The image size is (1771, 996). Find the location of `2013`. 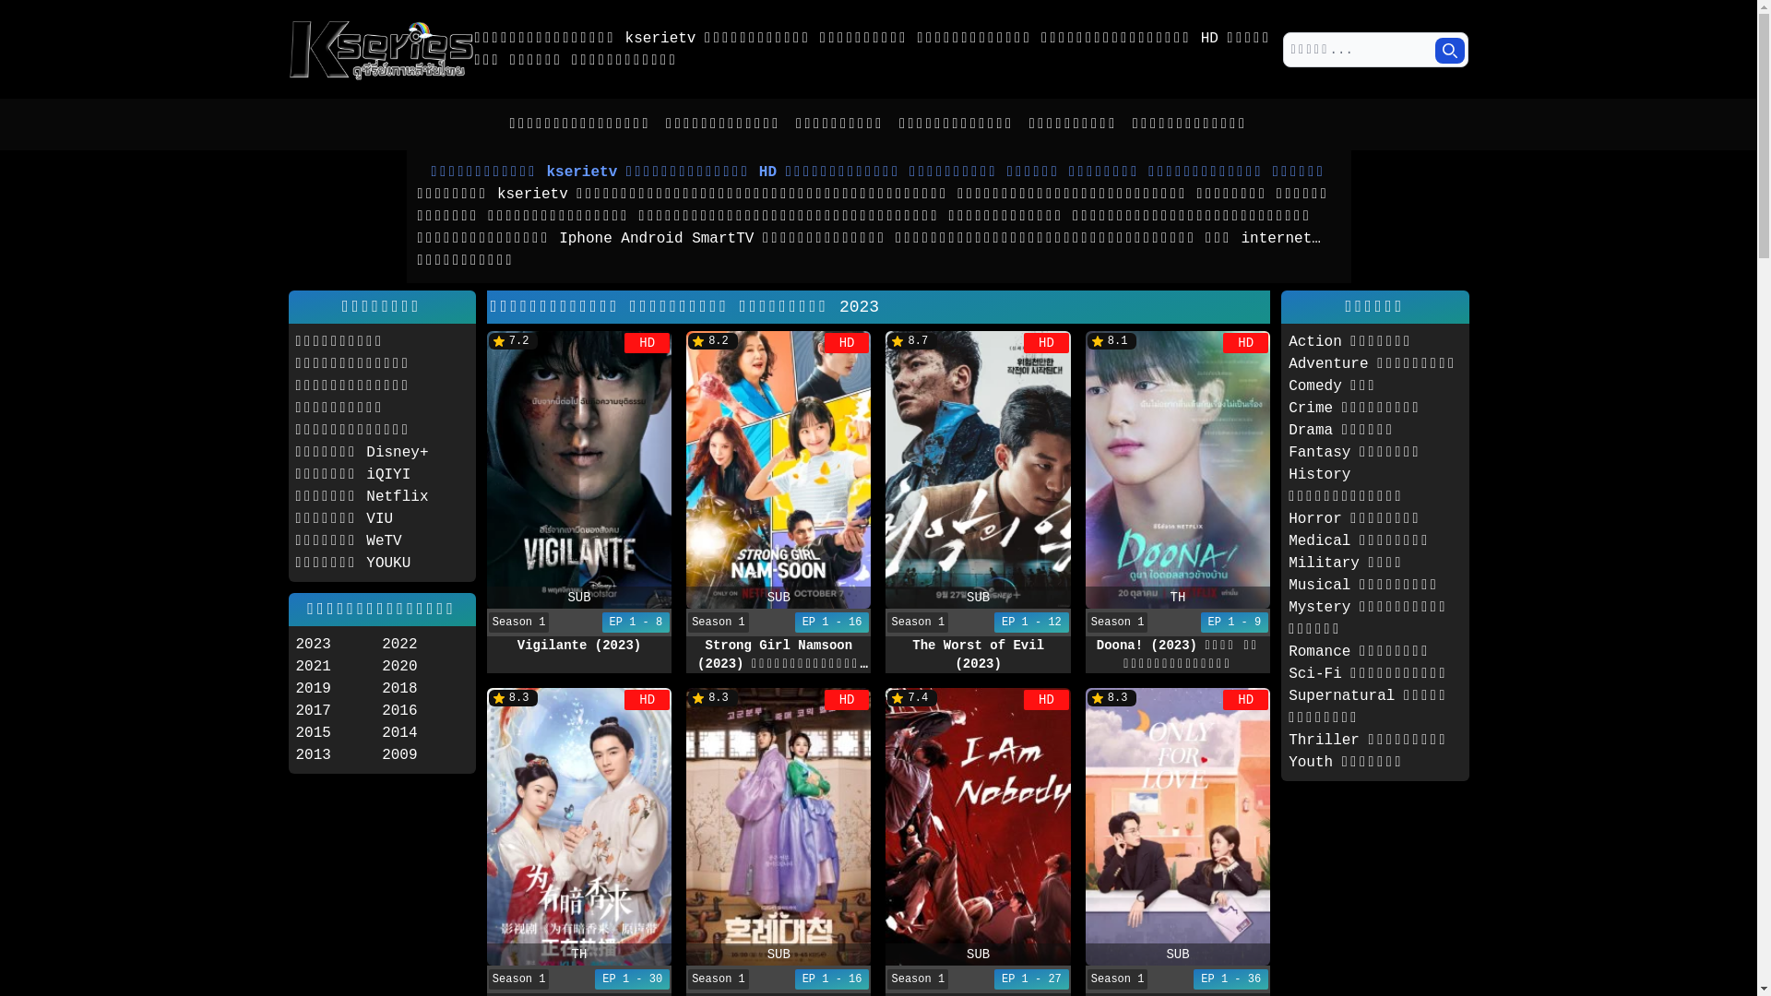

2013 is located at coordinates (339, 755).